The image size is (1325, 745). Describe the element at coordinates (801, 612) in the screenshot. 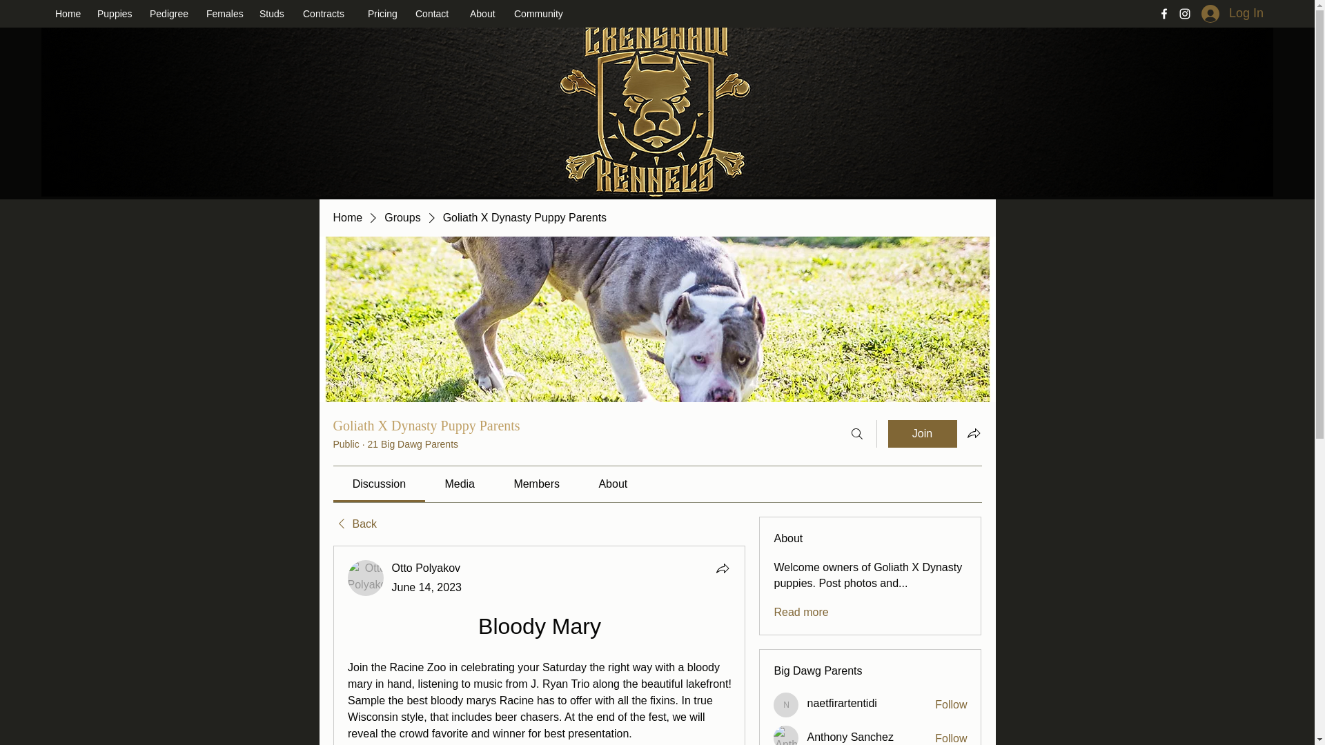

I see `Read more` at that location.